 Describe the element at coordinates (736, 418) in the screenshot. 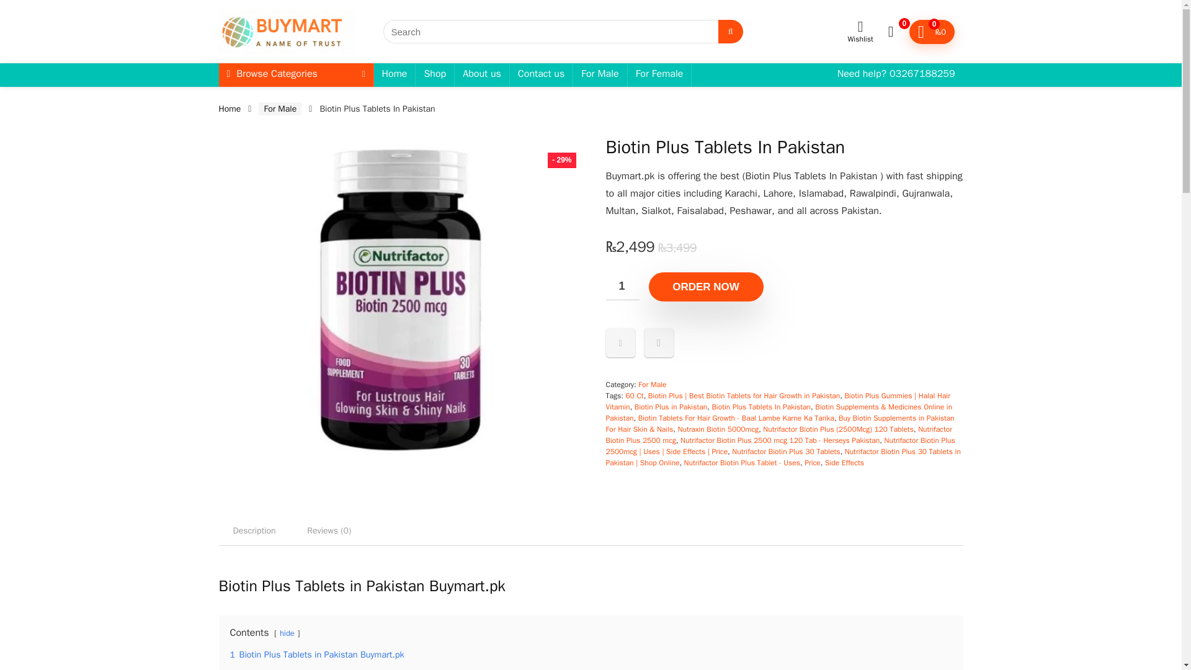

I see `Biotin Tablets For Hair Growth - Baal Lambe Karne Ka Tarika` at that location.